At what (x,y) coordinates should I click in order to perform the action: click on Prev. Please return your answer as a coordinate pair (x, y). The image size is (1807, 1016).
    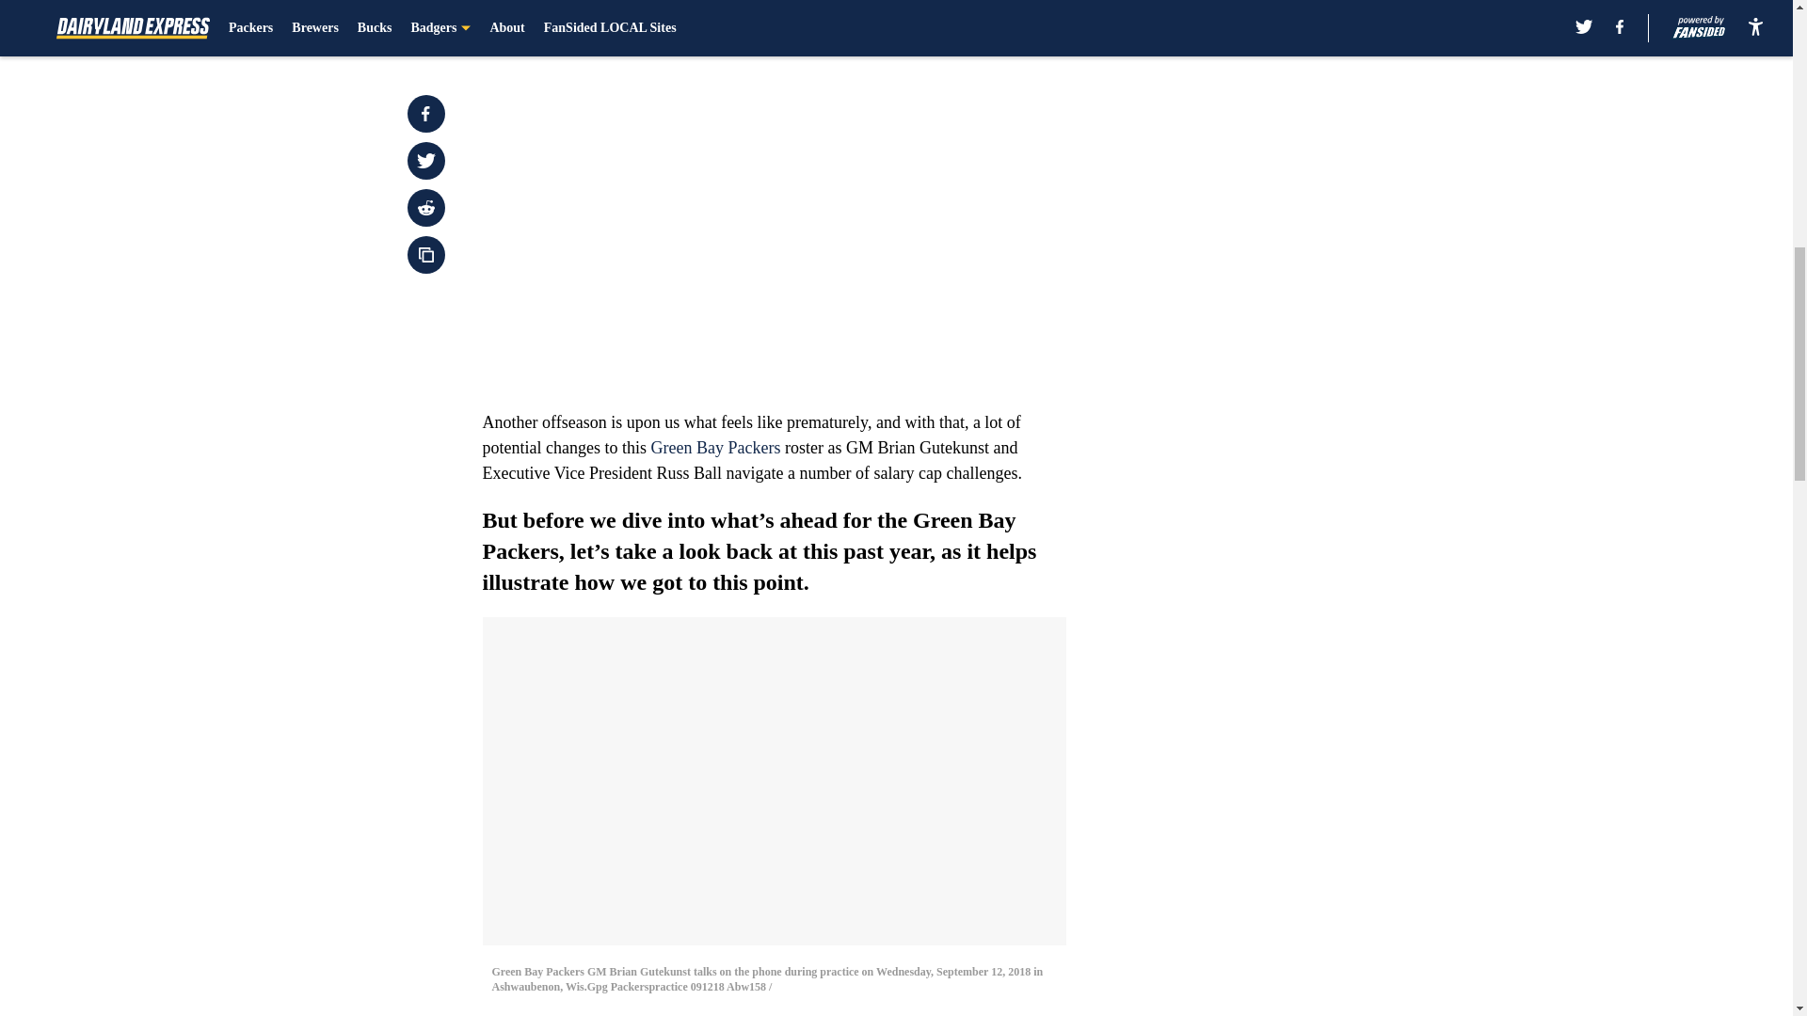
    Looking at the image, I should click on (538, 25).